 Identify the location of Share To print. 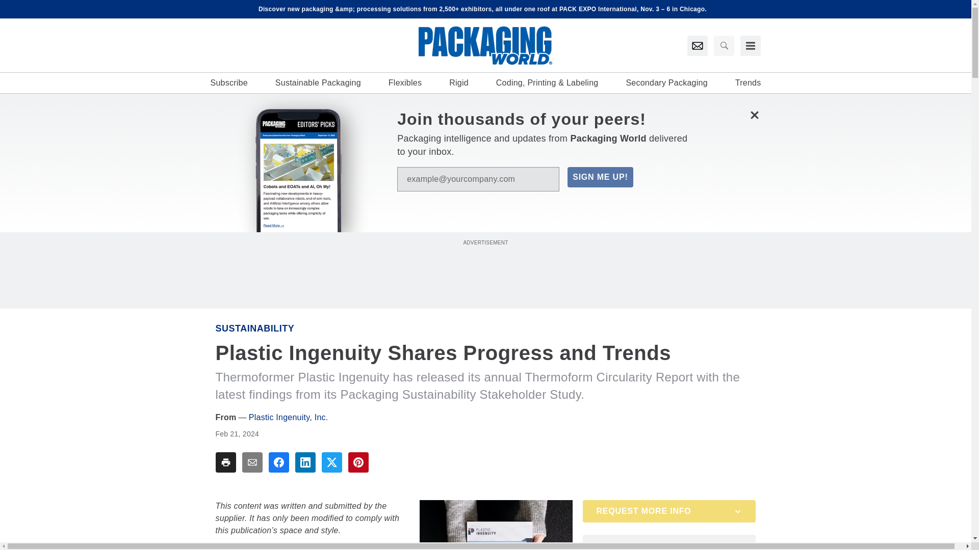
(225, 462).